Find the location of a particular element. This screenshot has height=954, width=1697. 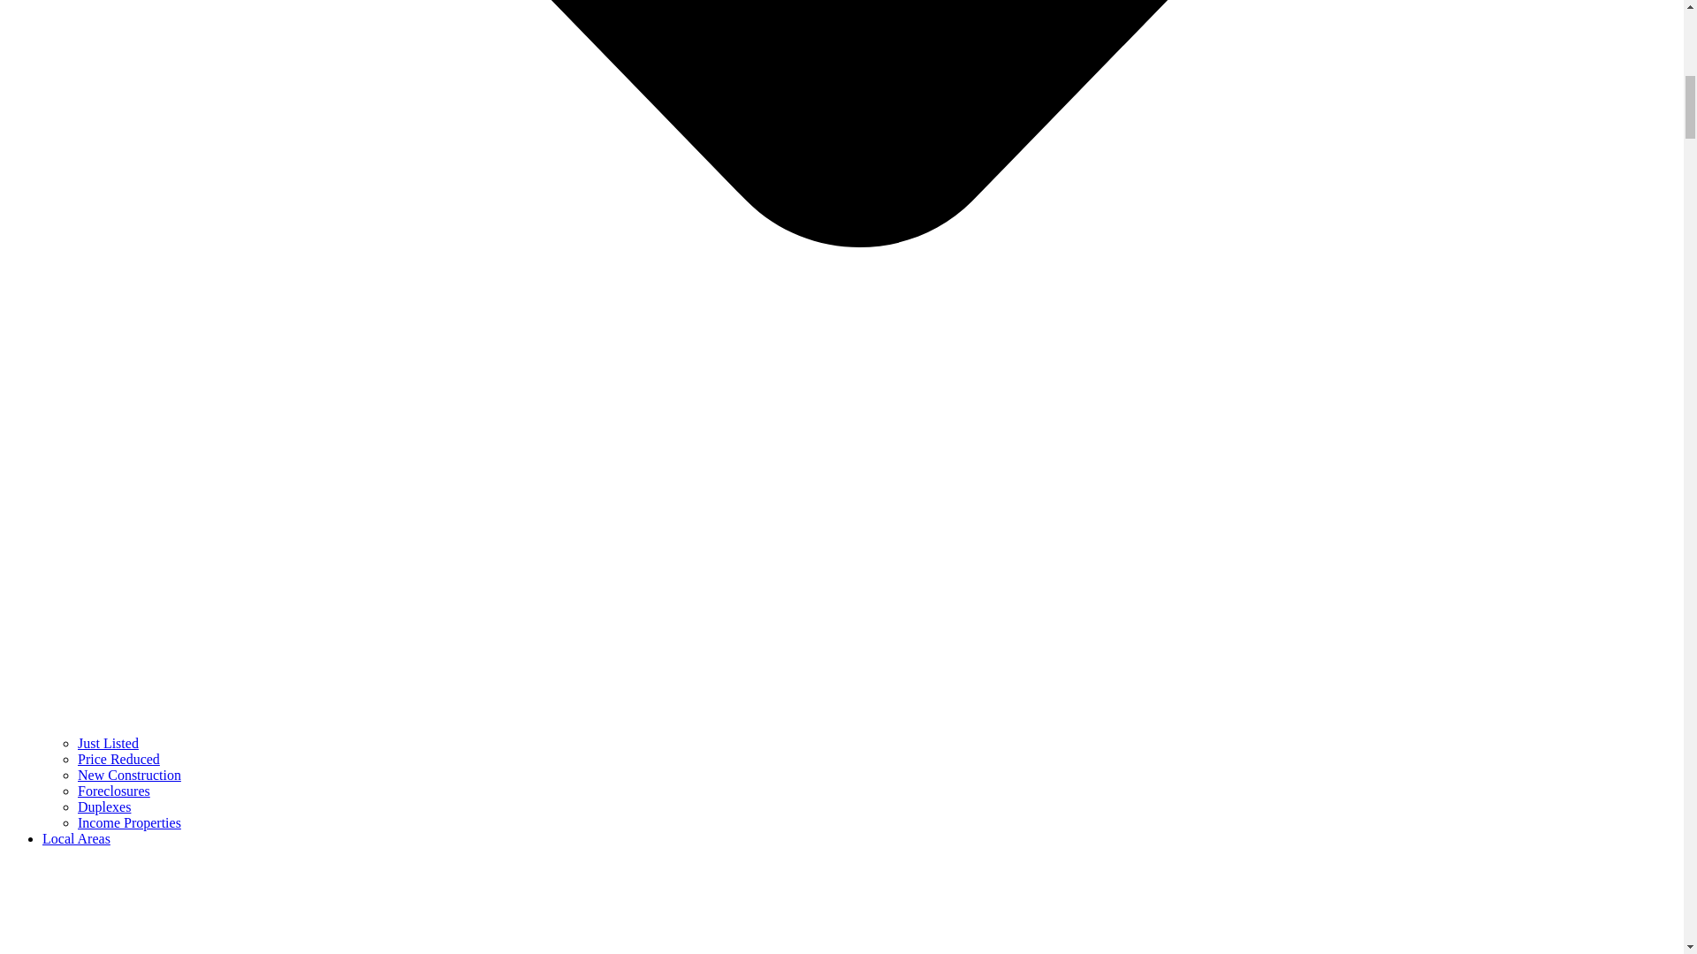

New Construction is located at coordinates (129, 775).